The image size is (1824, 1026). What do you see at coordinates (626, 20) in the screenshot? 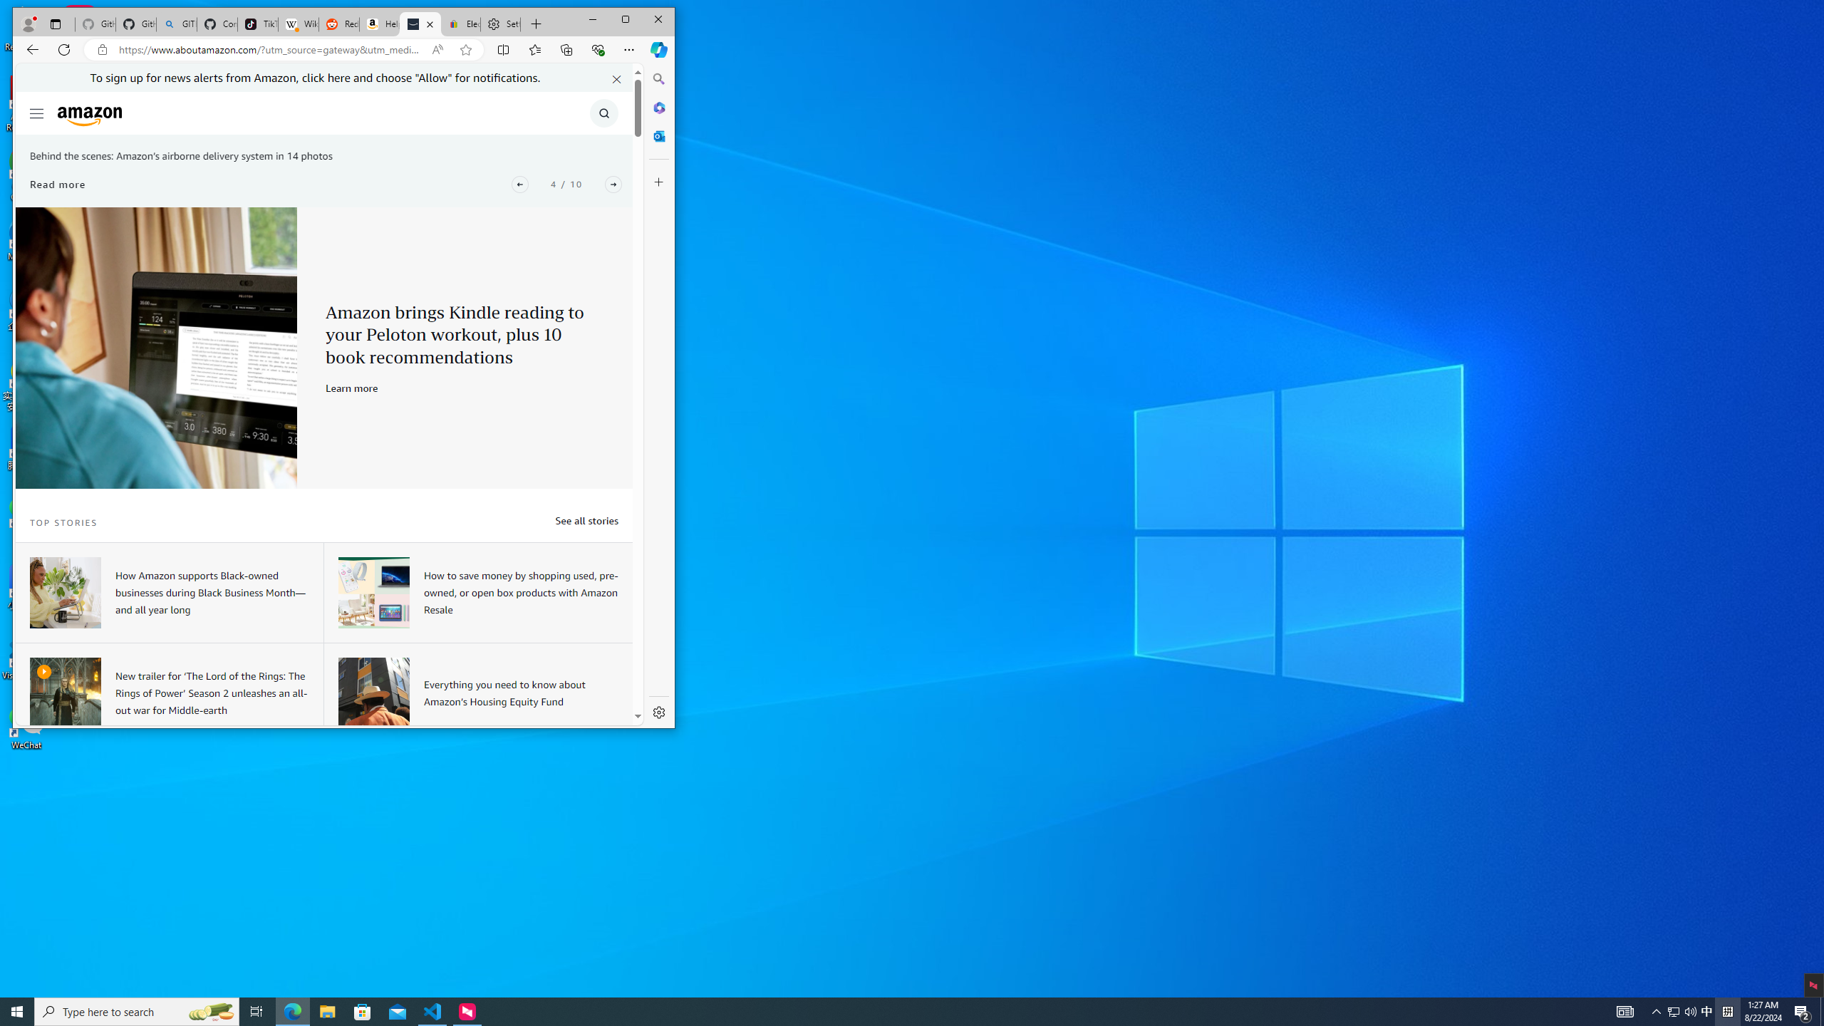
I see `Maximize` at bounding box center [626, 20].